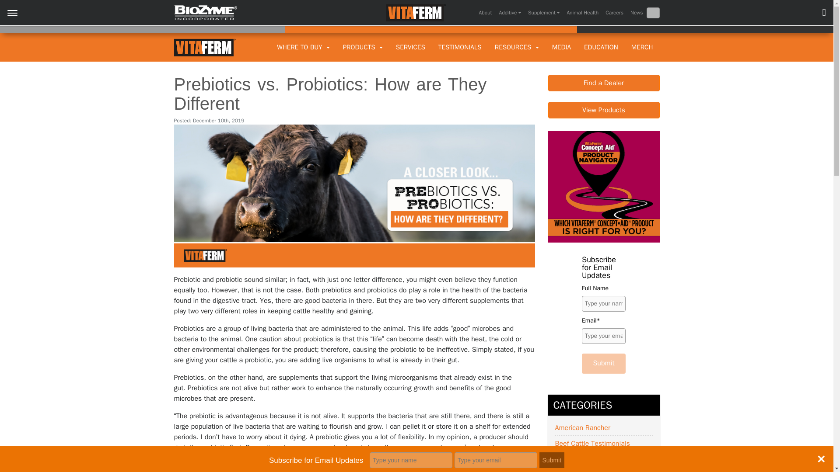 The height and width of the screenshot is (472, 840). What do you see at coordinates (363, 47) in the screenshot?
I see `PRODUCTS` at bounding box center [363, 47].